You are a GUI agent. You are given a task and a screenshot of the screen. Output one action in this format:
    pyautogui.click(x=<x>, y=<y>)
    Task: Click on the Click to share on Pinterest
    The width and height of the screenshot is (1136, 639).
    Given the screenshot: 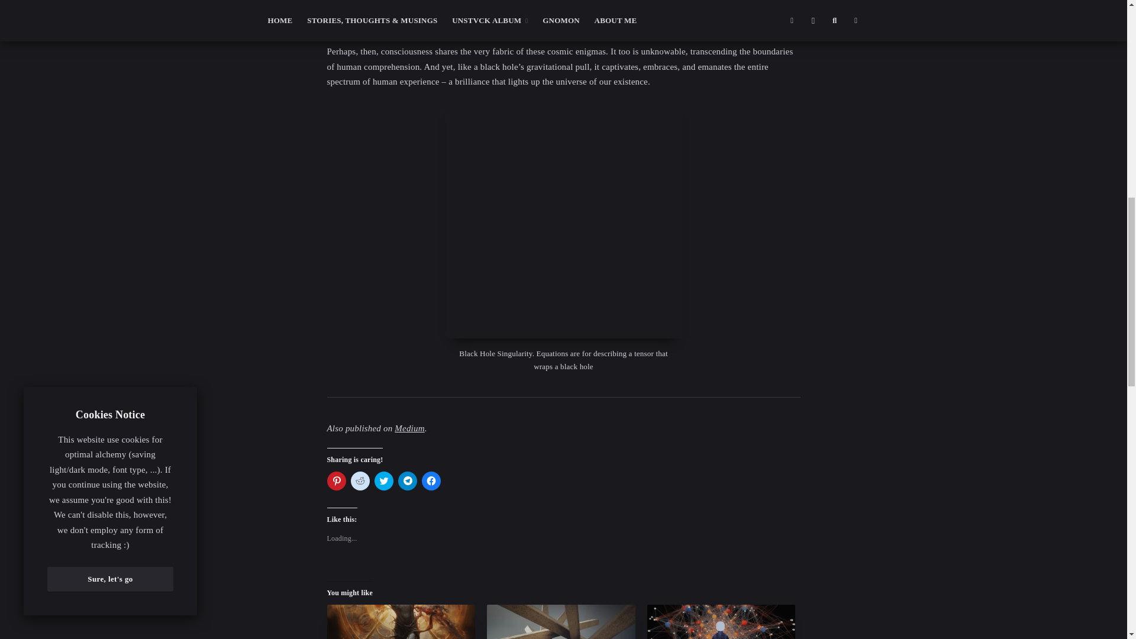 What is the action you would take?
    pyautogui.click(x=336, y=481)
    